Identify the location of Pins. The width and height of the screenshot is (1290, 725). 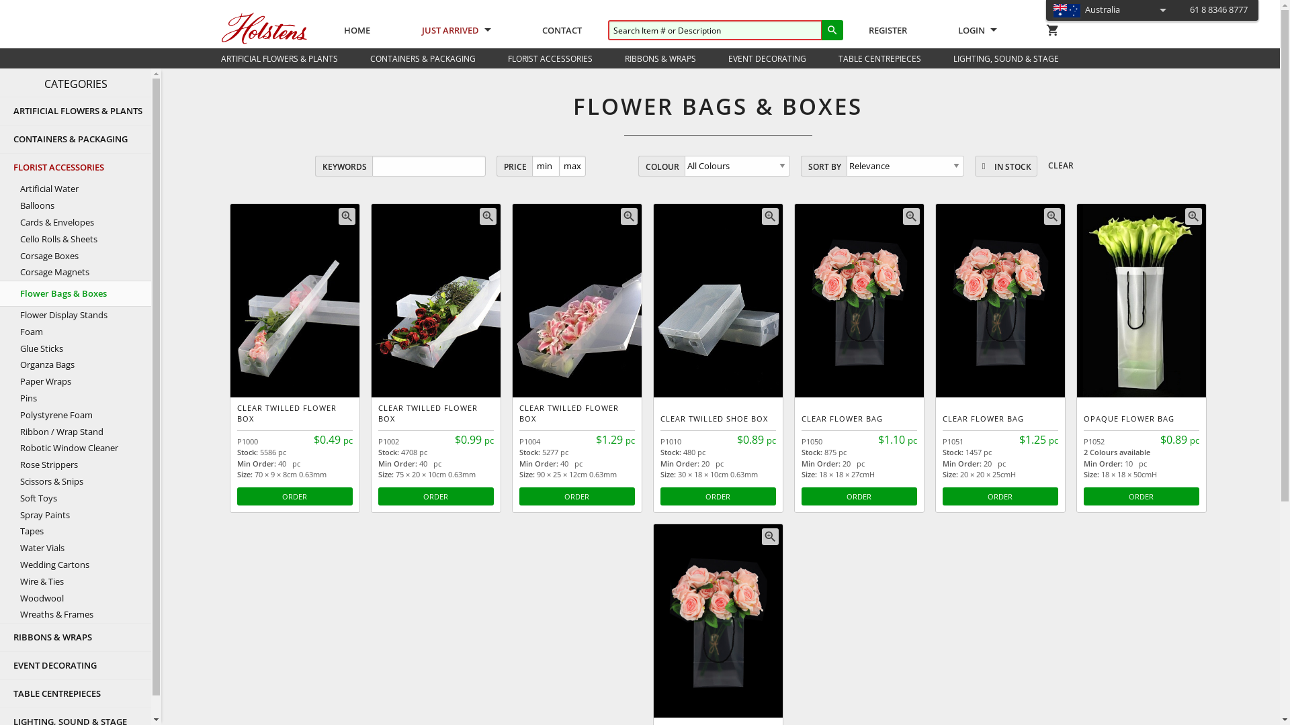
(75, 399).